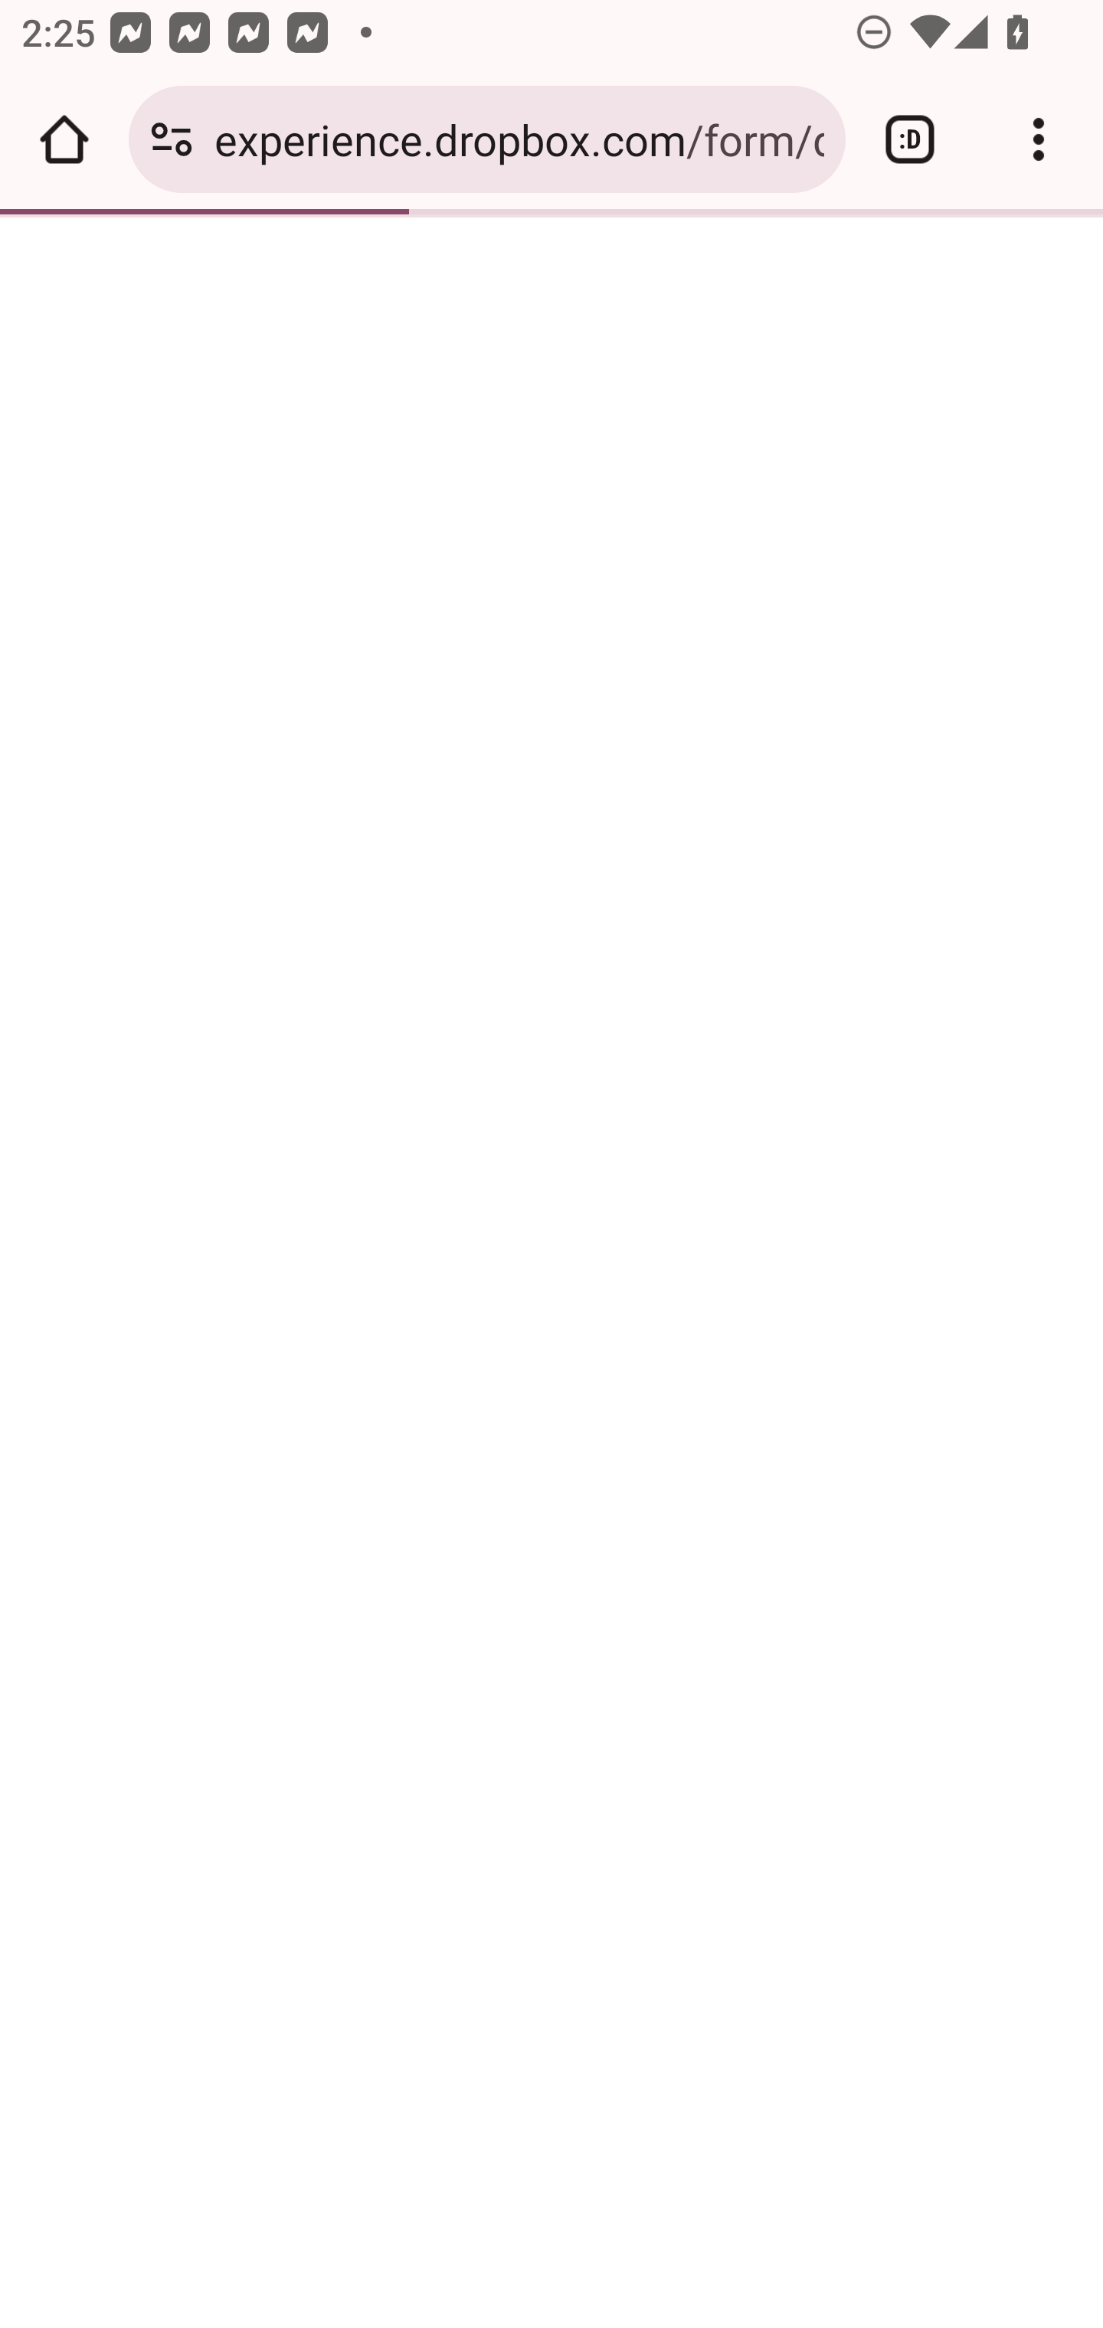 The width and height of the screenshot is (1103, 2328). Describe the element at coordinates (1039, 139) in the screenshot. I see `Customize and control Google Chrome` at that location.